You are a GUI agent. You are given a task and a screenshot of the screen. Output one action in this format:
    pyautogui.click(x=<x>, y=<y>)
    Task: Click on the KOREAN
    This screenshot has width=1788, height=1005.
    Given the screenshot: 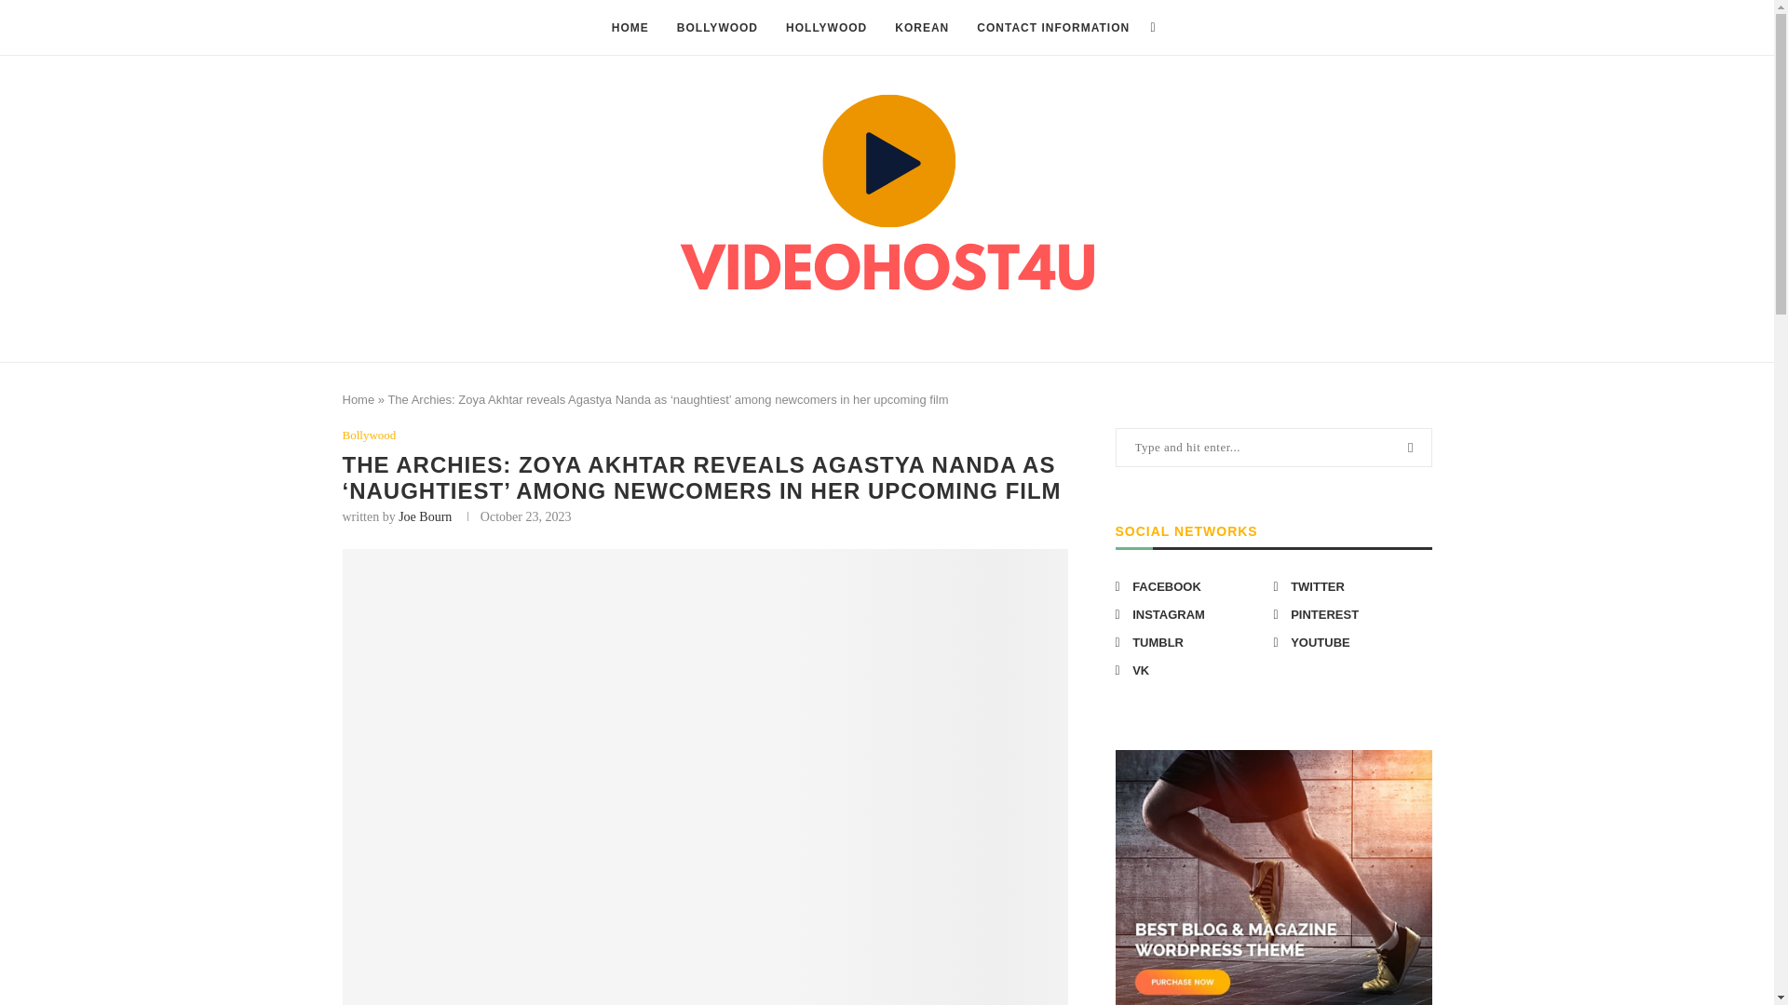 What is the action you would take?
    pyautogui.click(x=922, y=28)
    